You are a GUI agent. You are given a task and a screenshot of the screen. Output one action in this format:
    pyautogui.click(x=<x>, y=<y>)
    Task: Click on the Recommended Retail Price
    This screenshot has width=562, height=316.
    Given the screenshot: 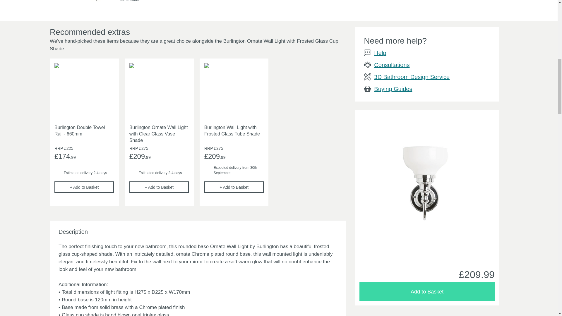 What is the action you would take?
    pyautogui.click(x=208, y=148)
    